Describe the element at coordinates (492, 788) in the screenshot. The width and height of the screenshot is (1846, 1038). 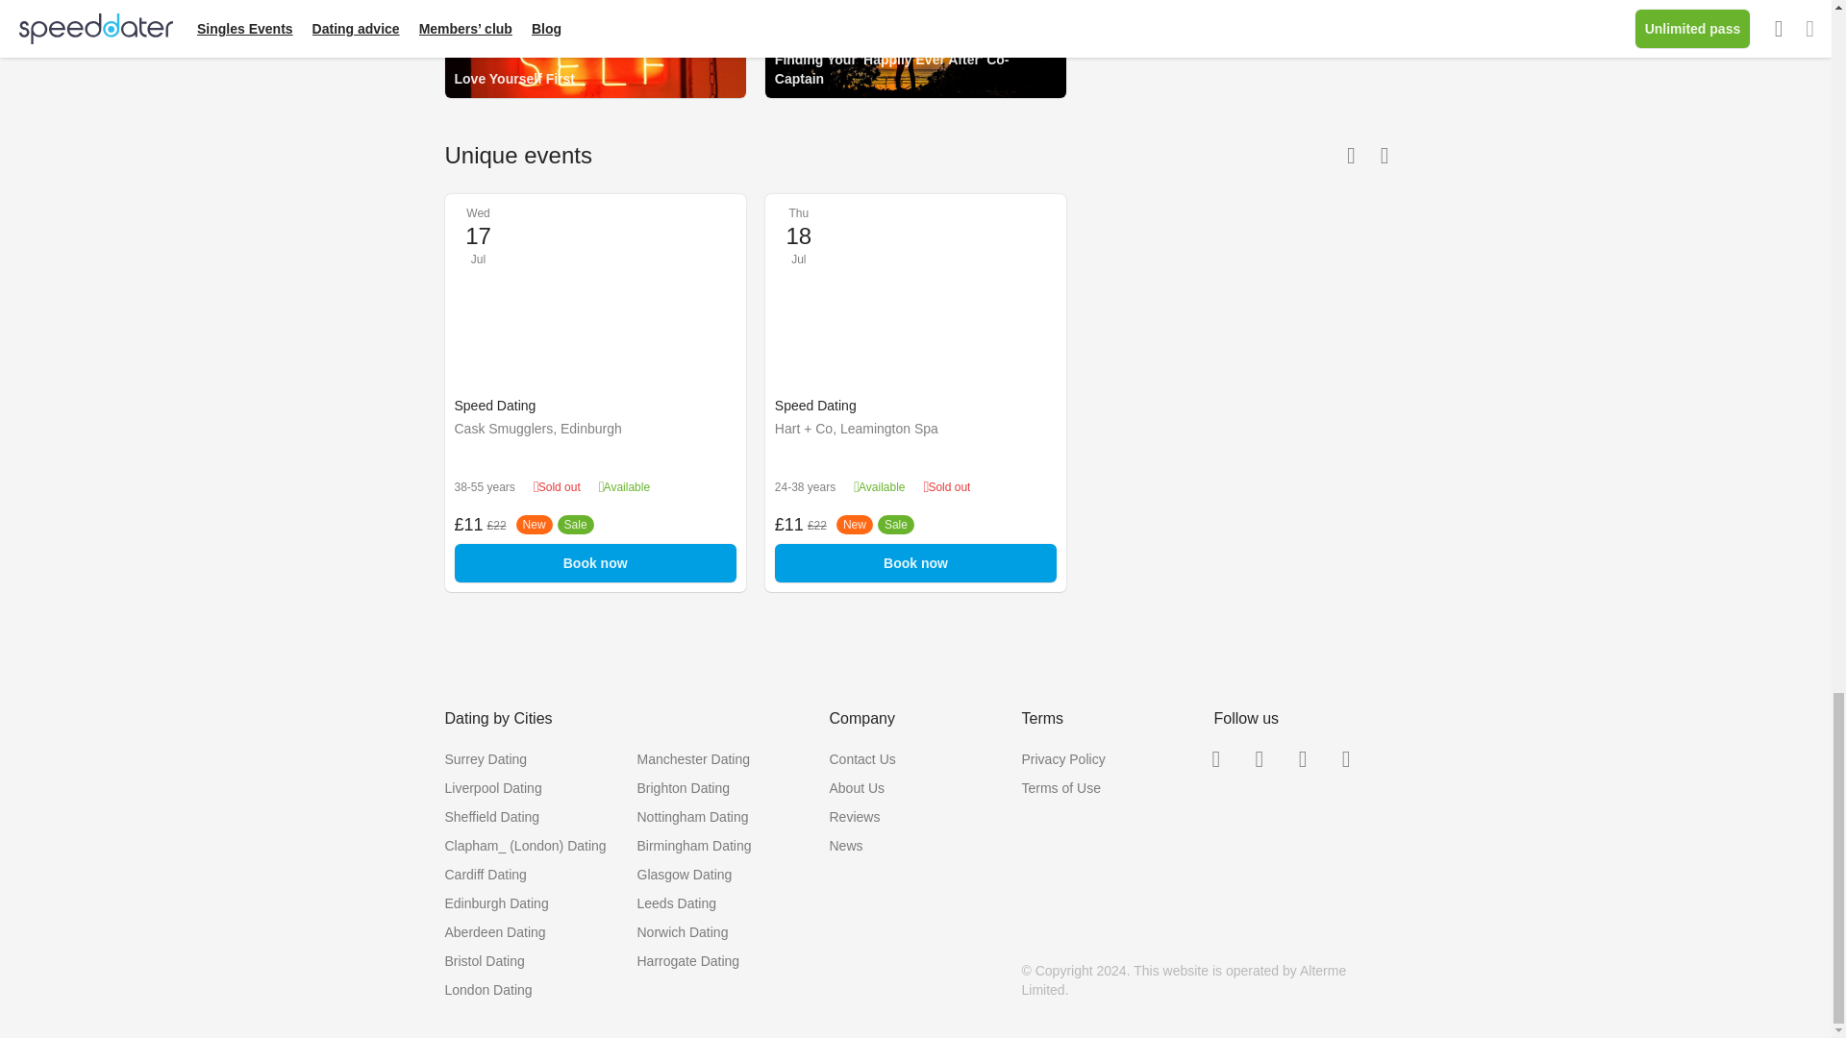
I see `Liverpool Dating` at that location.